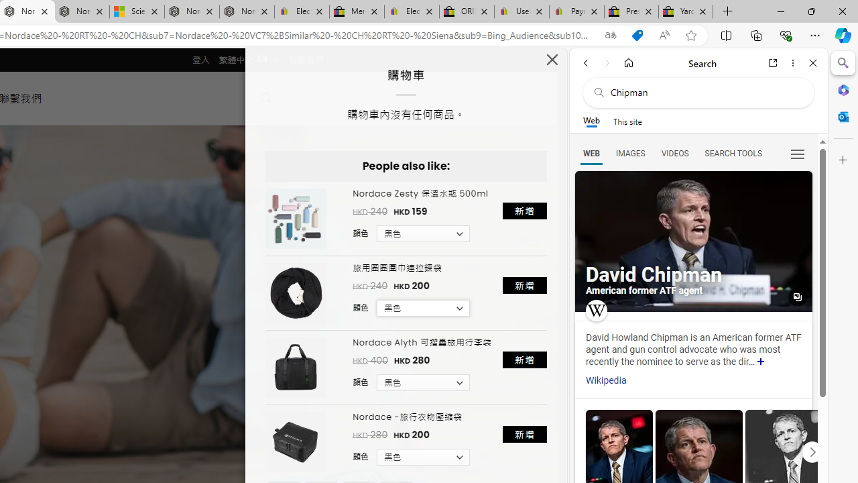  Describe the element at coordinates (610, 36) in the screenshot. I see `Show translate options` at that location.